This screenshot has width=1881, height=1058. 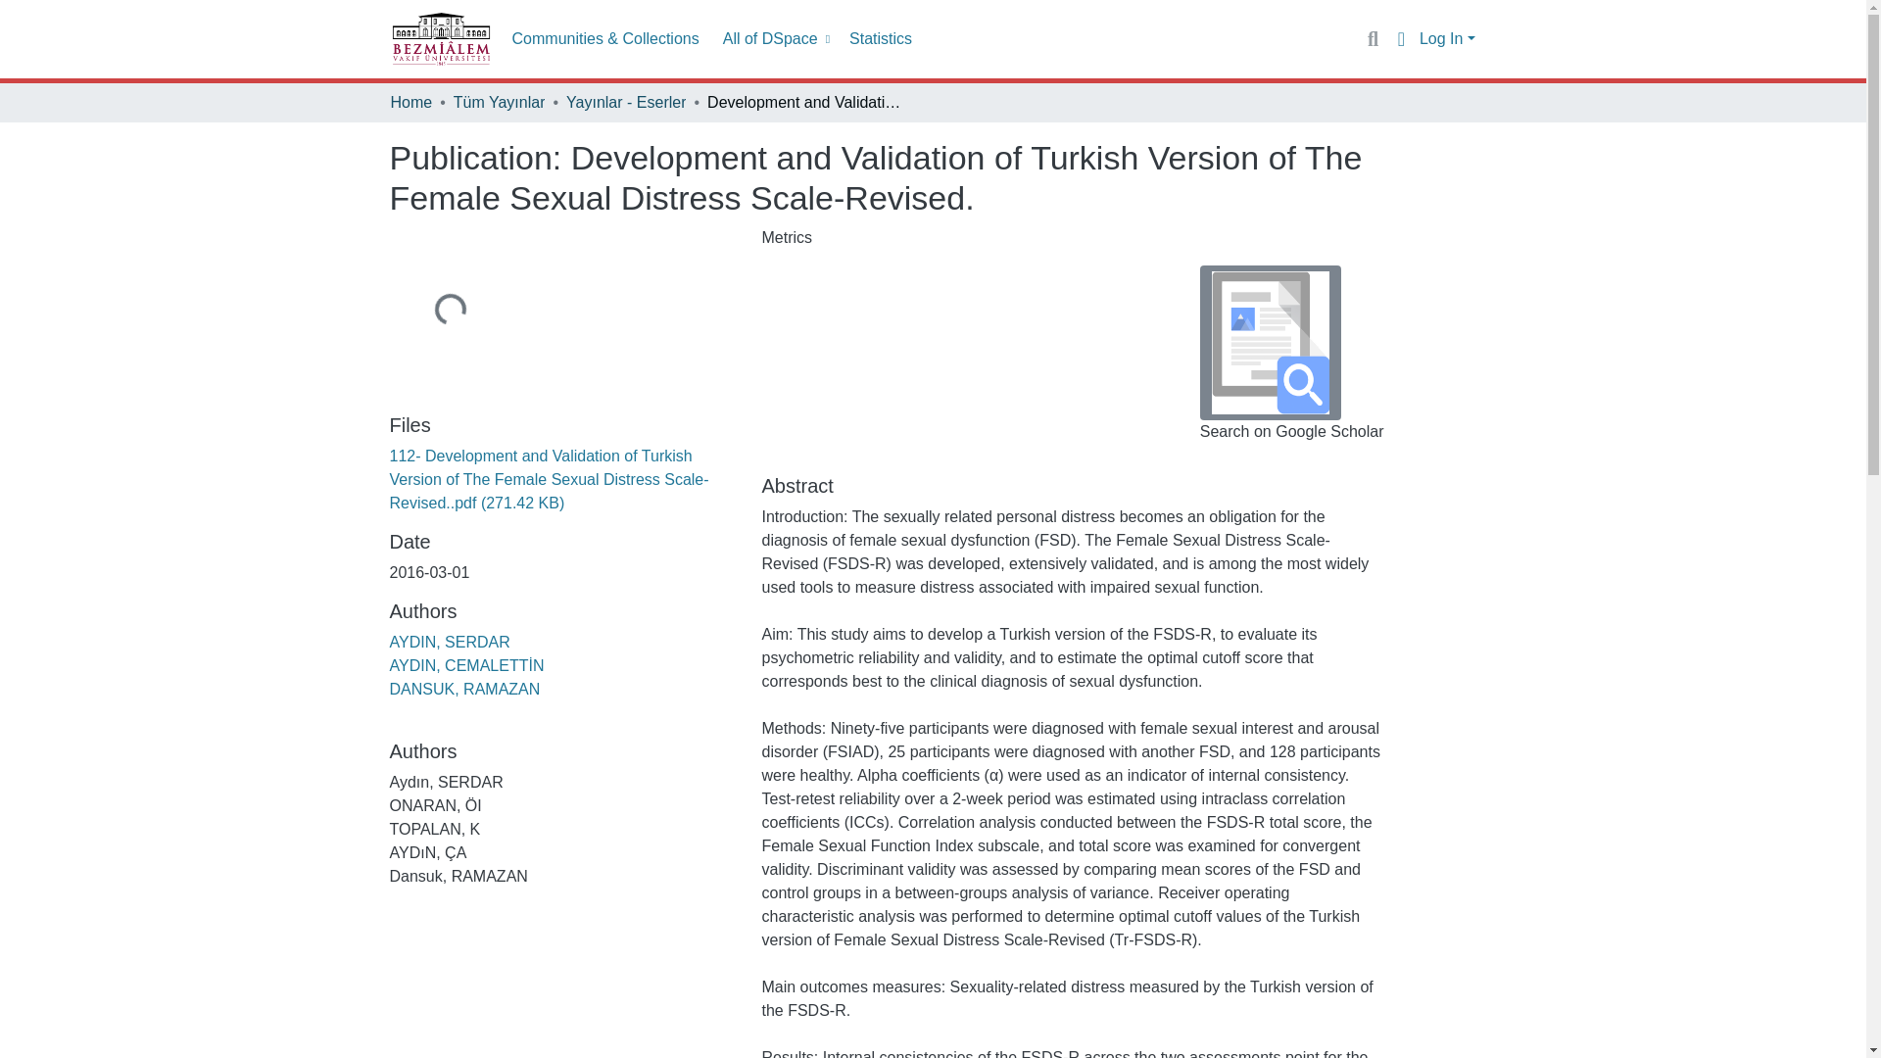 I want to click on All of DSpace, so click(x=774, y=39).